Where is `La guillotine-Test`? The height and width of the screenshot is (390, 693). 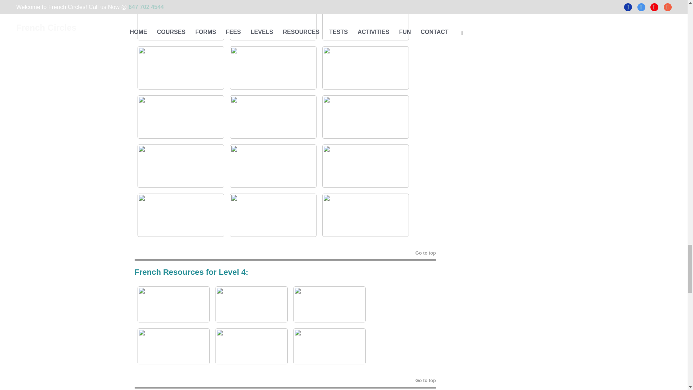
La guillotine-Test is located at coordinates (180, 20).